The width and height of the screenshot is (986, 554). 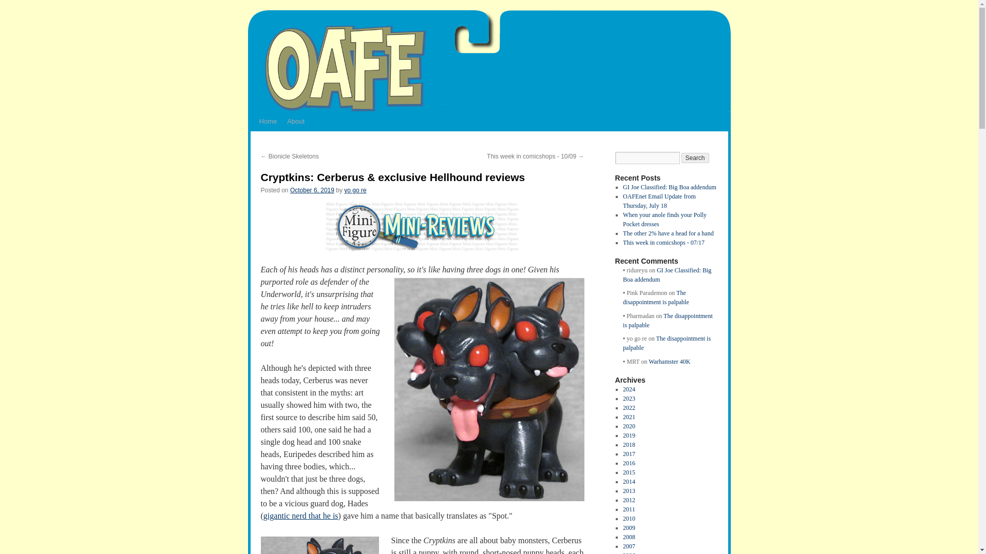 What do you see at coordinates (268, 121) in the screenshot?
I see `Home` at bounding box center [268, 121].